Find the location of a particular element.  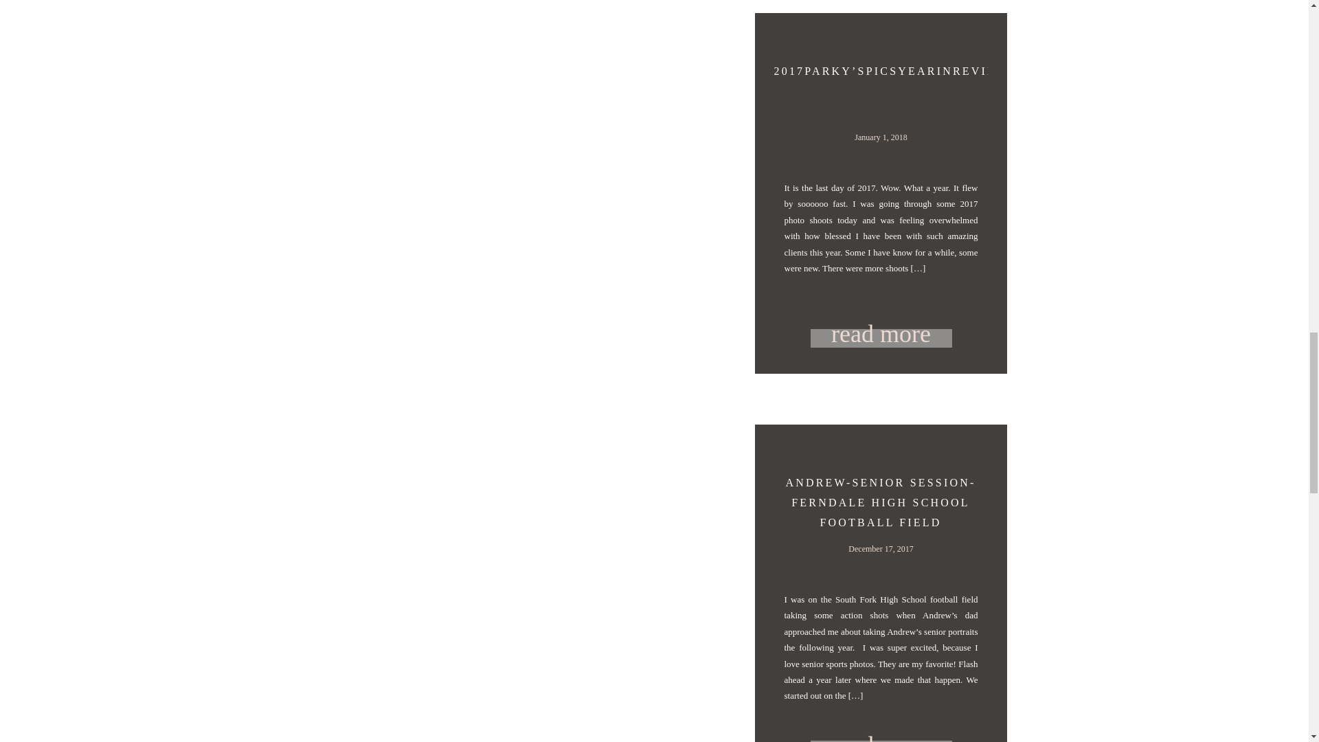

read more is located at coordinates (881, 726).